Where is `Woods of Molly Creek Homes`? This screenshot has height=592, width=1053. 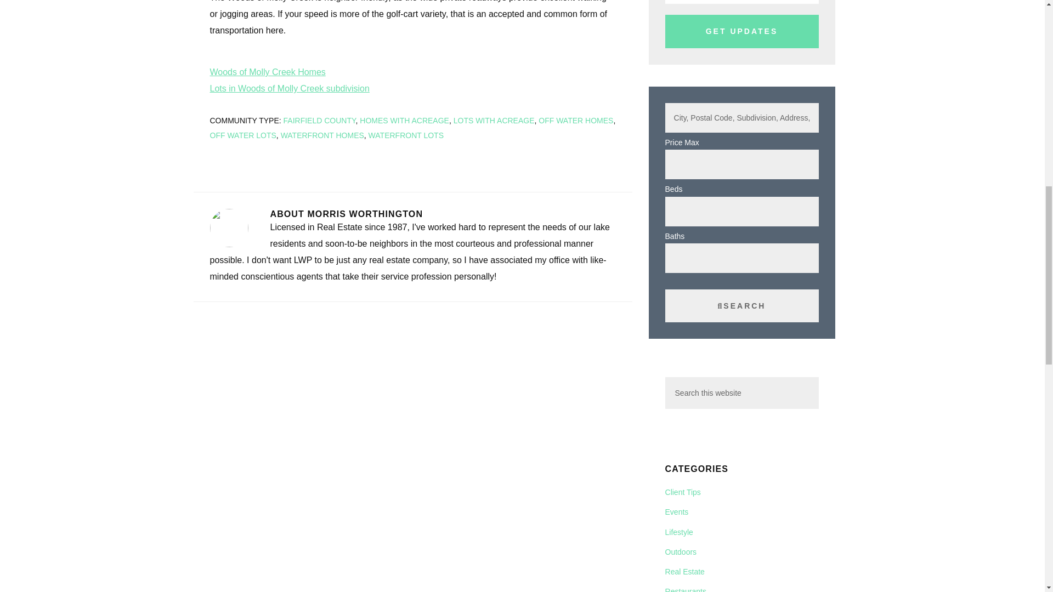 Woods of Molly Creek Homes is located at coordinates (268, 72).